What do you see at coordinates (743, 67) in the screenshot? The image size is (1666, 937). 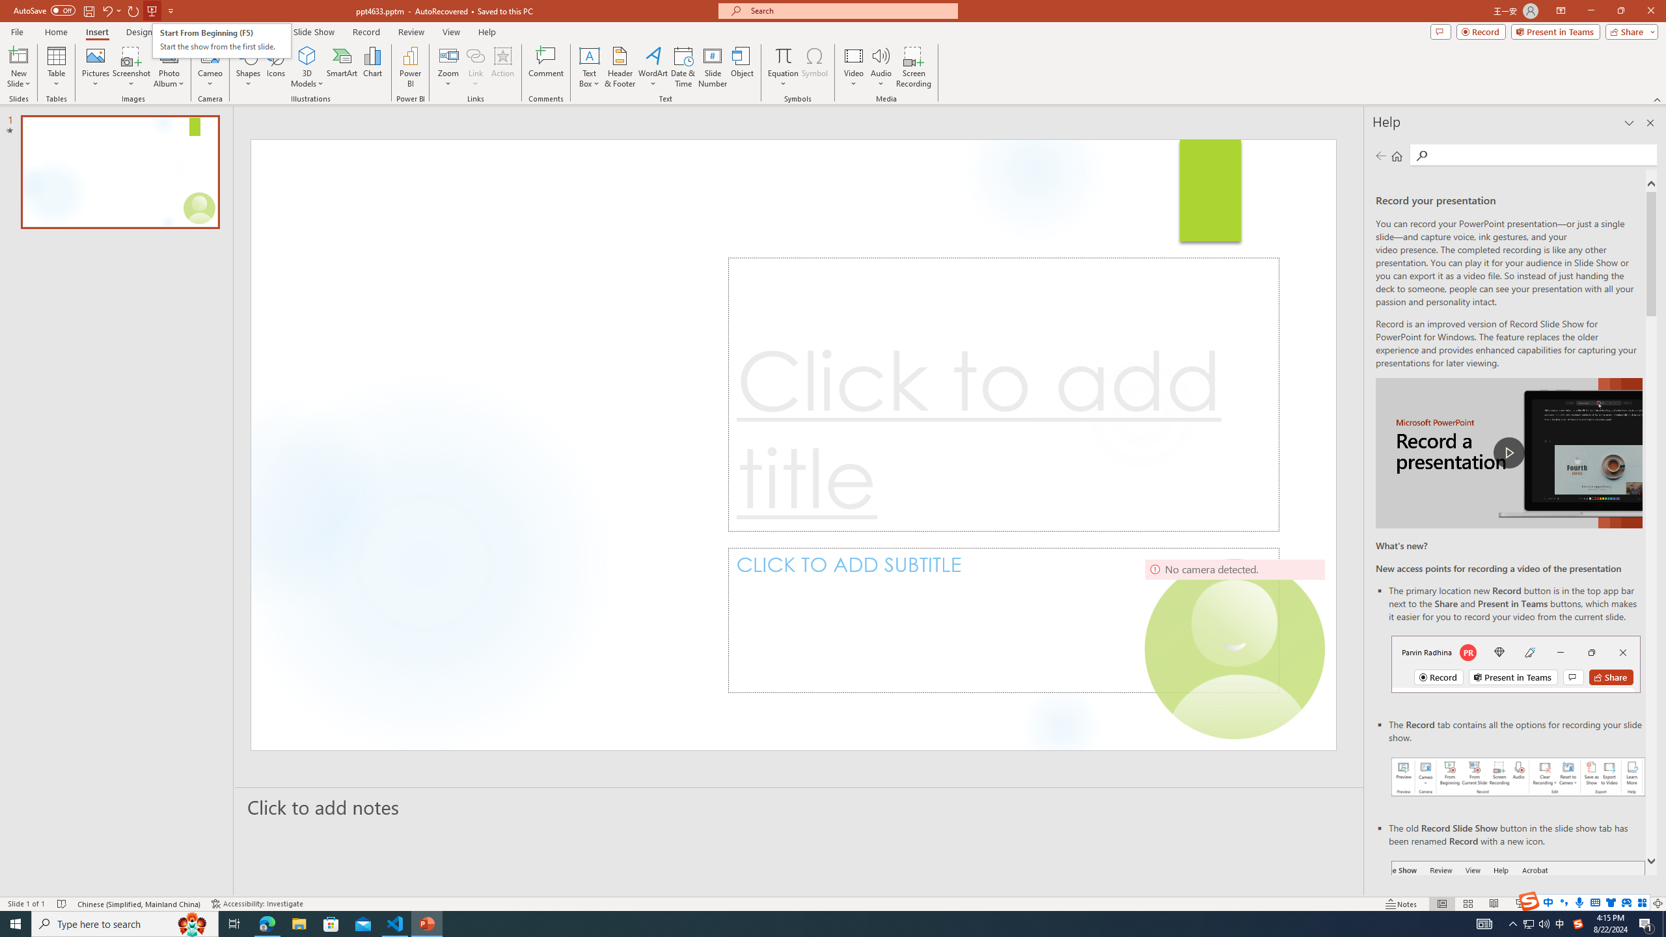 I see `Object...` at bounding box center [743, 67].